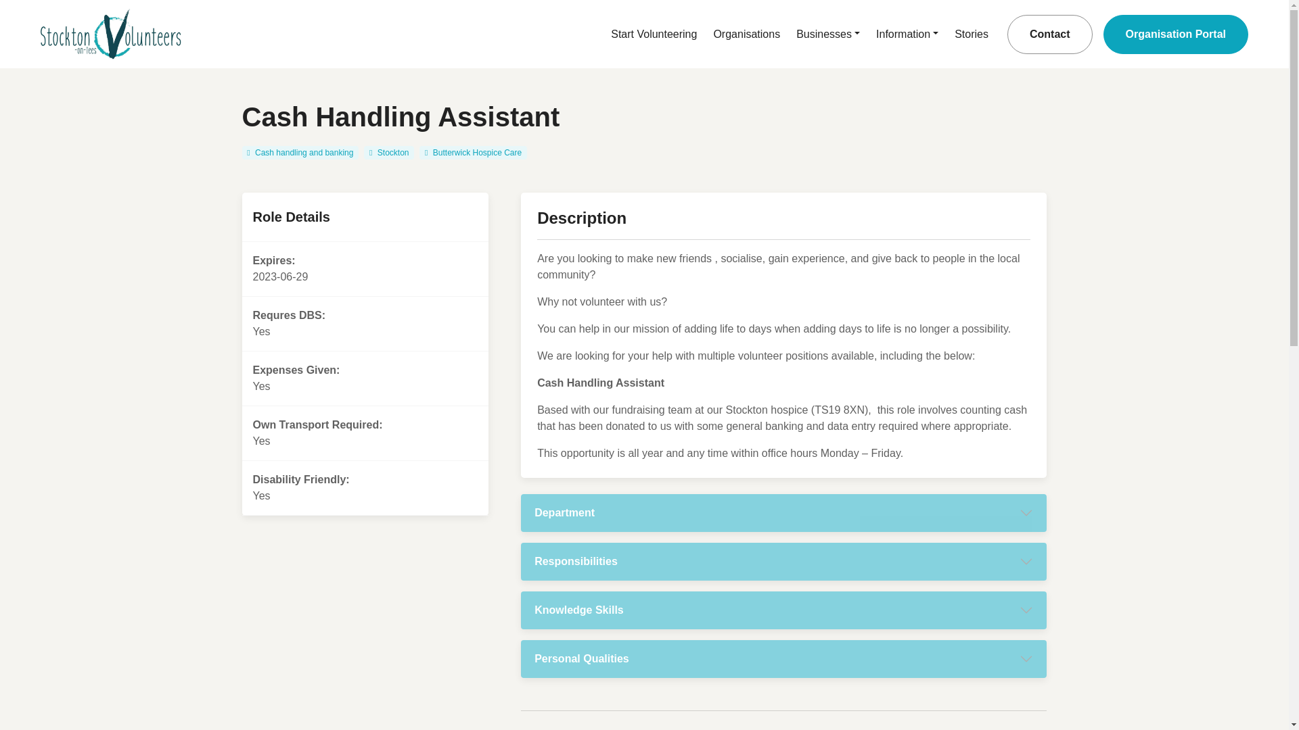 Image resolution: width=1299 pixels, height=730 pixels. What do you see at coordinates (972, 34) in the screenshot?
I see `Stories` at bounding box center [972, 34].